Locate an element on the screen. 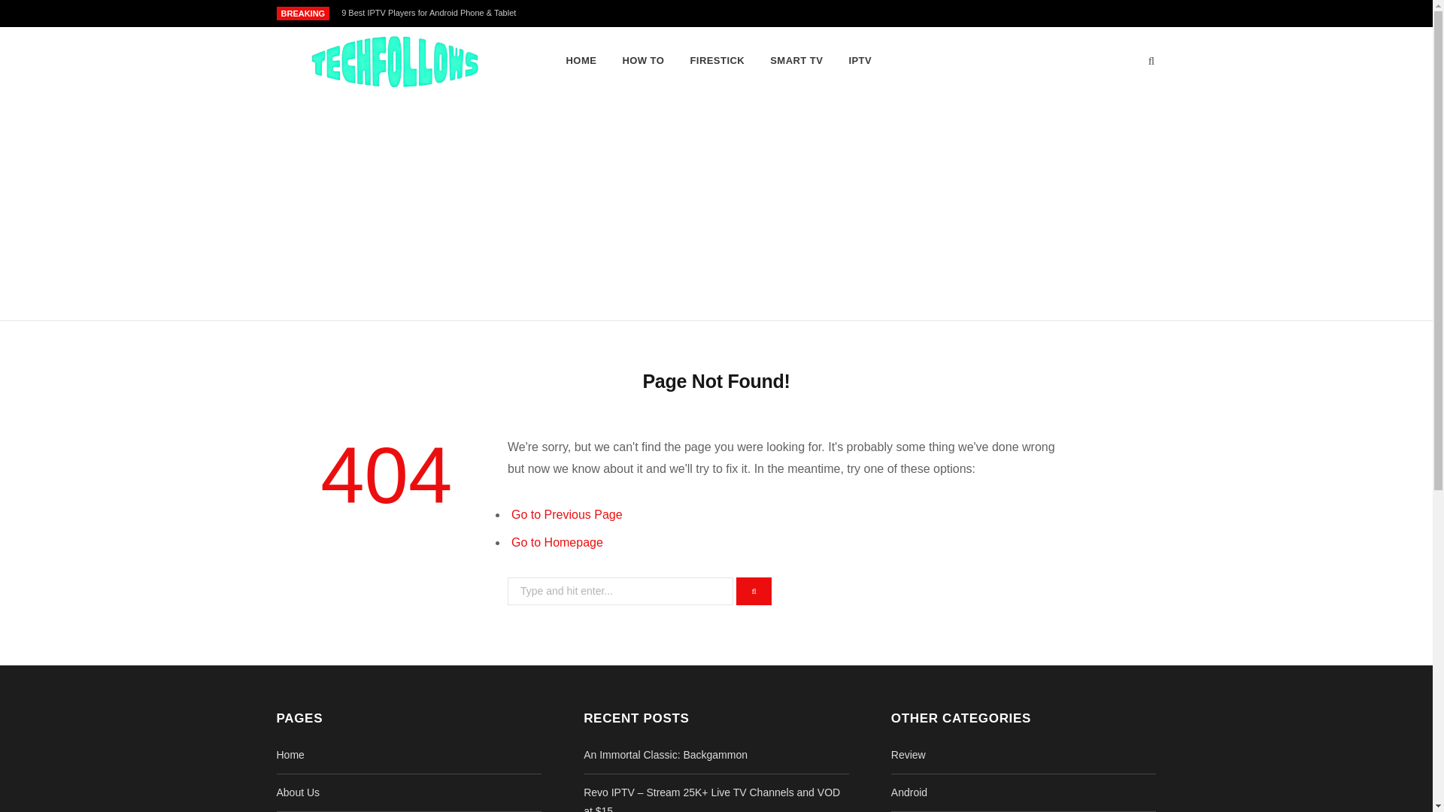  HOW TO is located at coordinates (643, 60).